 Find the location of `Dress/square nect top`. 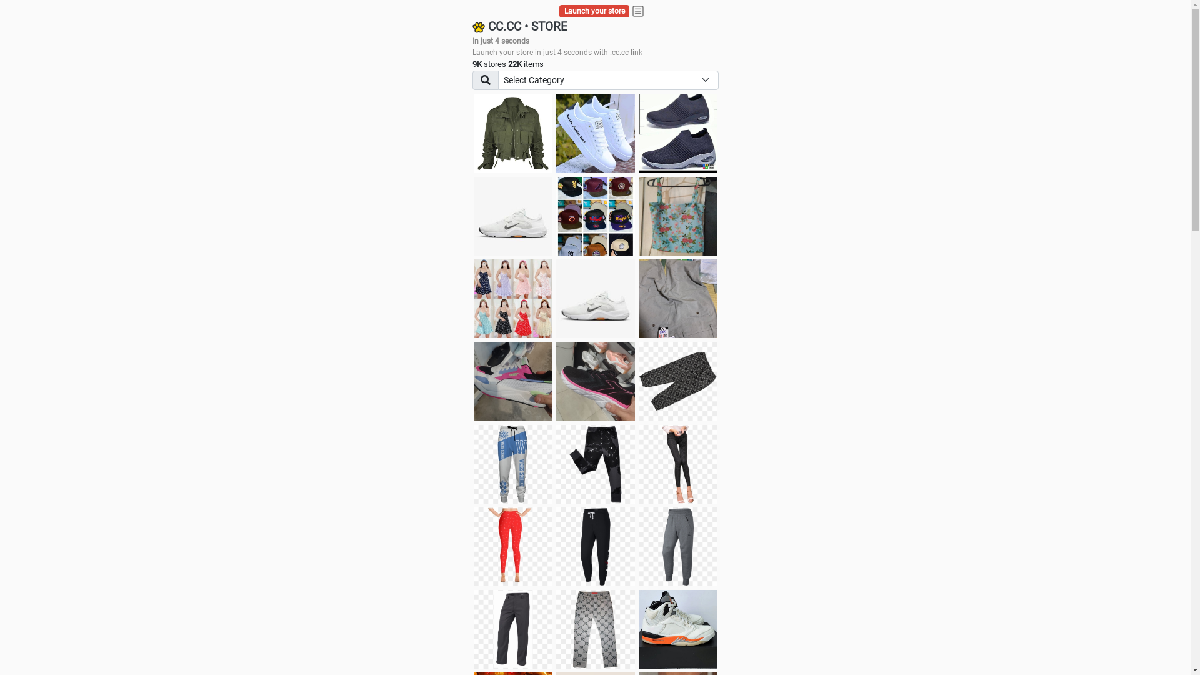

Dress/square nect top is located at coordinates (513, 299).